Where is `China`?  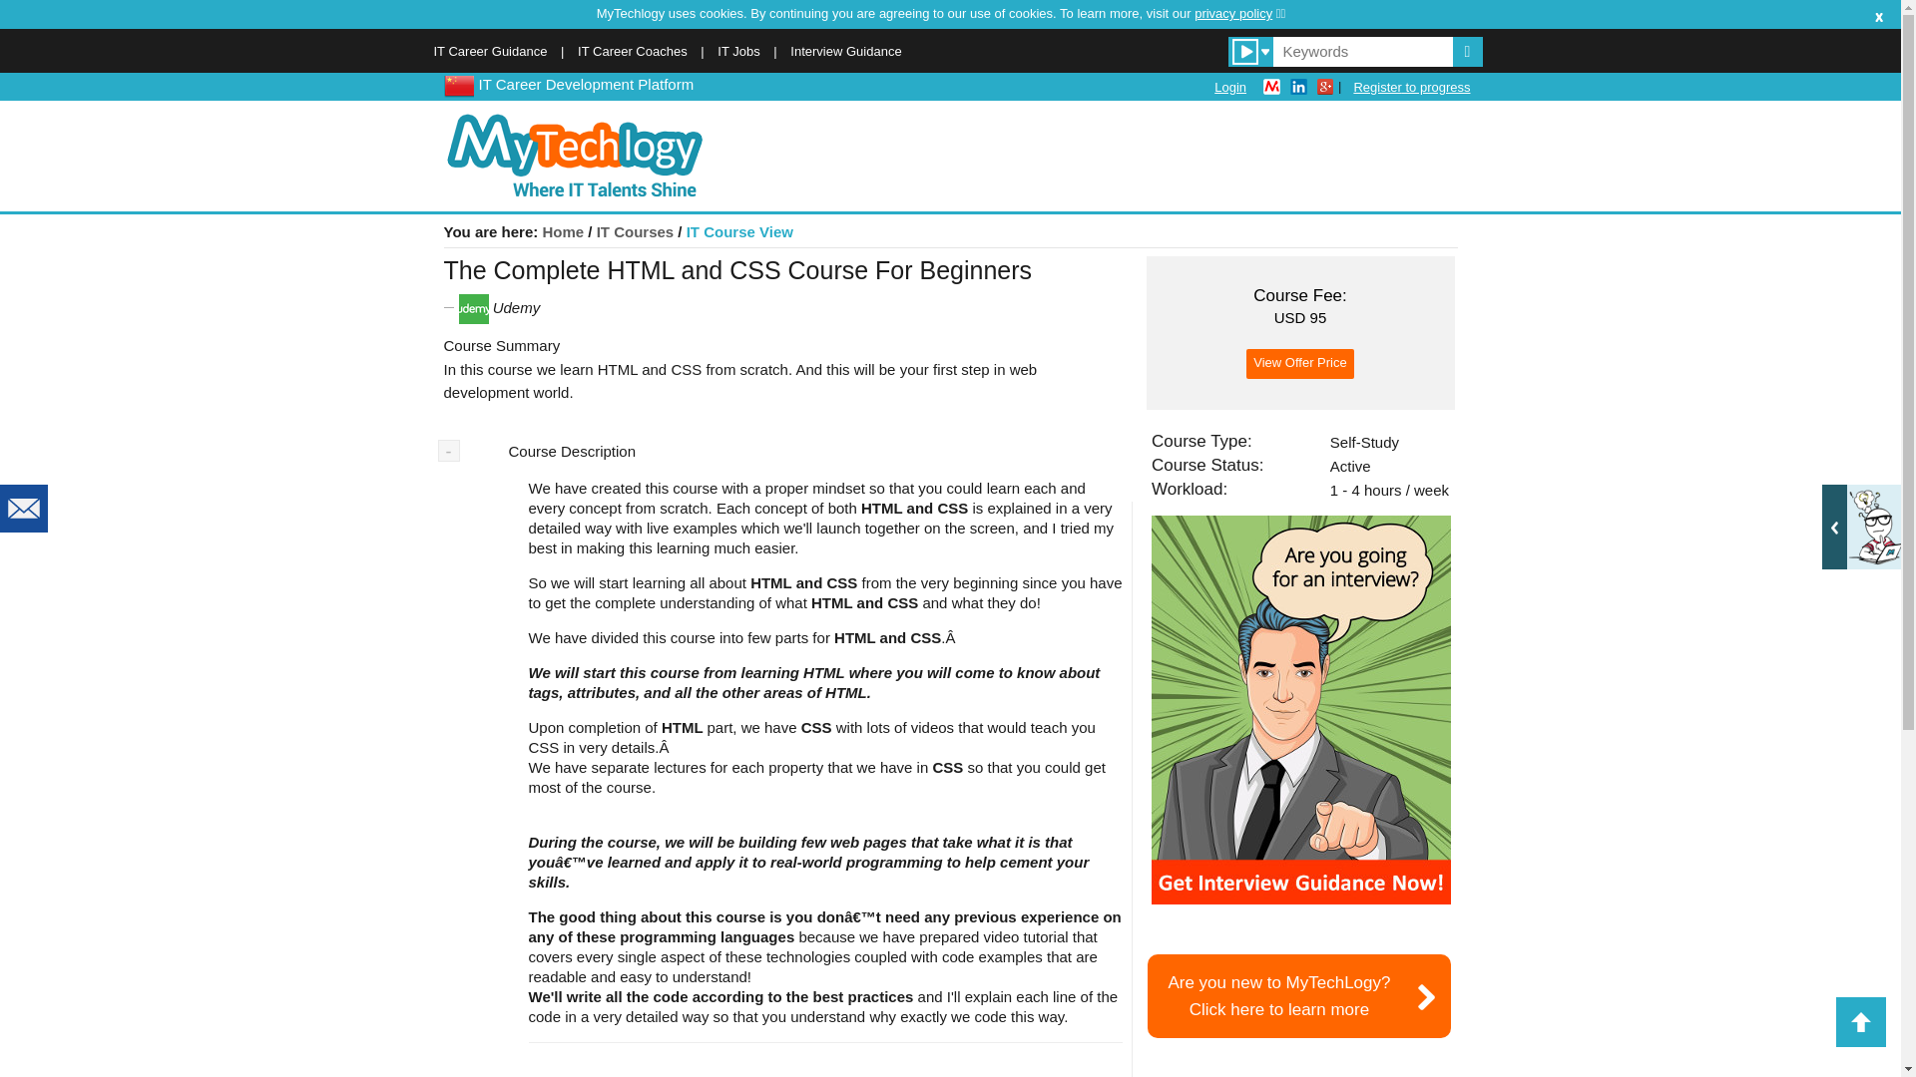 China is located at coordinates (457, 84).